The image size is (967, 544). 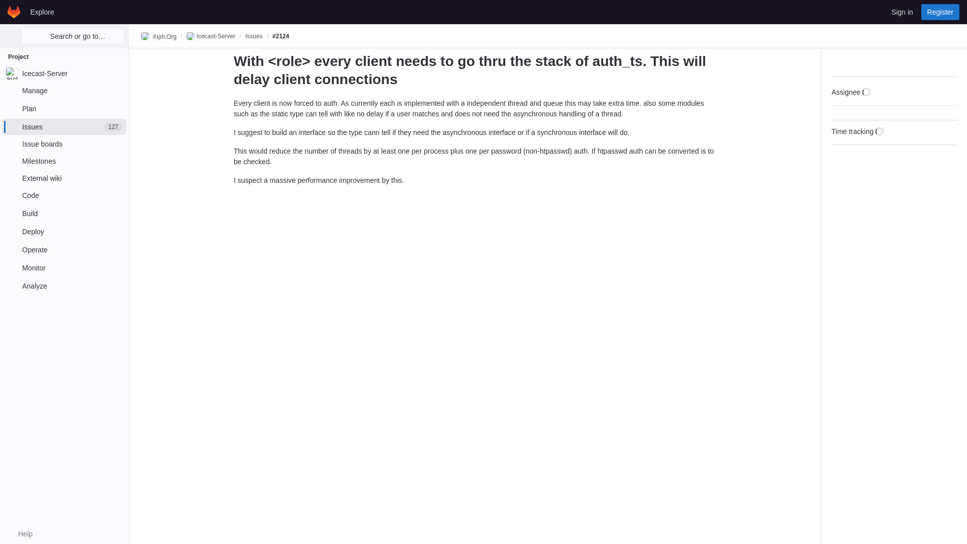 I want to click on Explore, so click(x=42, y=12).